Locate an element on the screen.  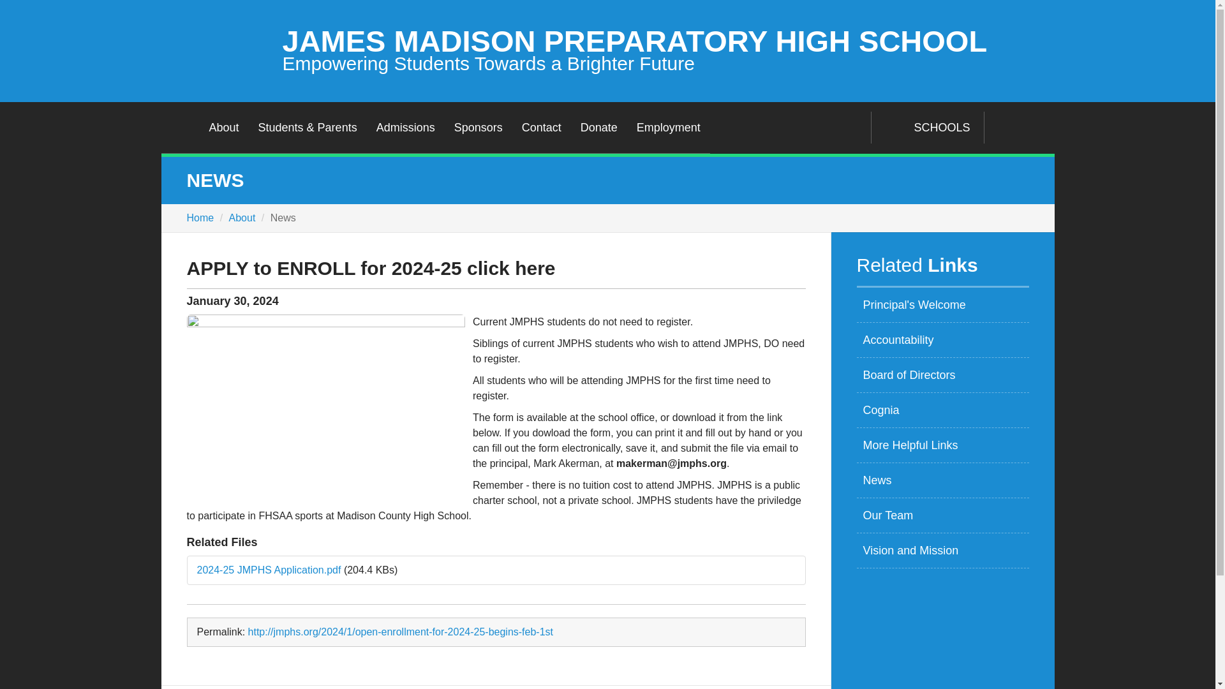
About is located at coordinates (223, 127).